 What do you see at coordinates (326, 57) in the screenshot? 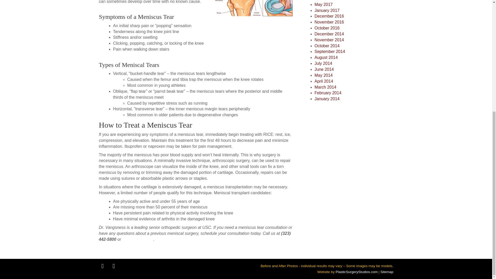
I see `August 2014` at bounding box center [326, 57].